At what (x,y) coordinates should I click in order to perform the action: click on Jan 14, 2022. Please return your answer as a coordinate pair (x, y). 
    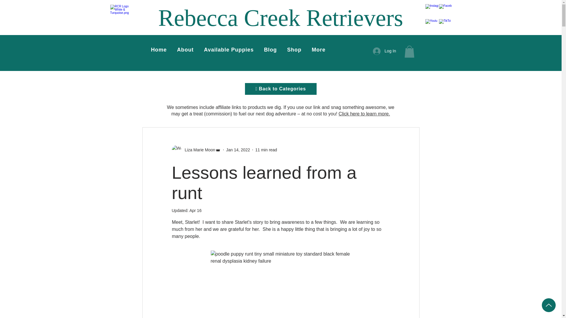
    Looking at the image, I should click on (238, 150).